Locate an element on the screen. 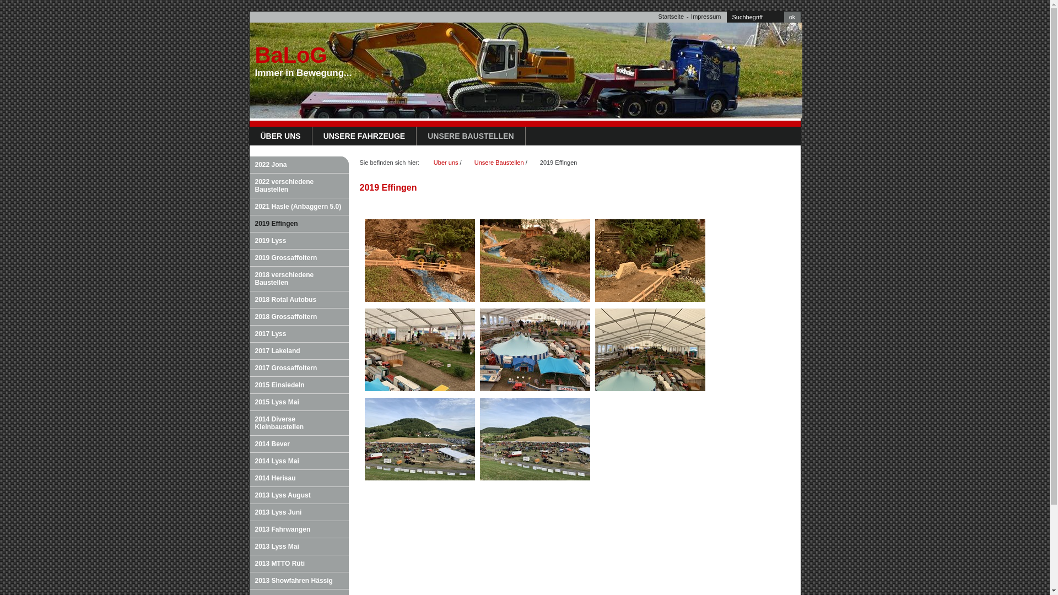 This screenshot has width=1058, height=595. 2015 Lyss Mai is located at coordinates (299, 402).